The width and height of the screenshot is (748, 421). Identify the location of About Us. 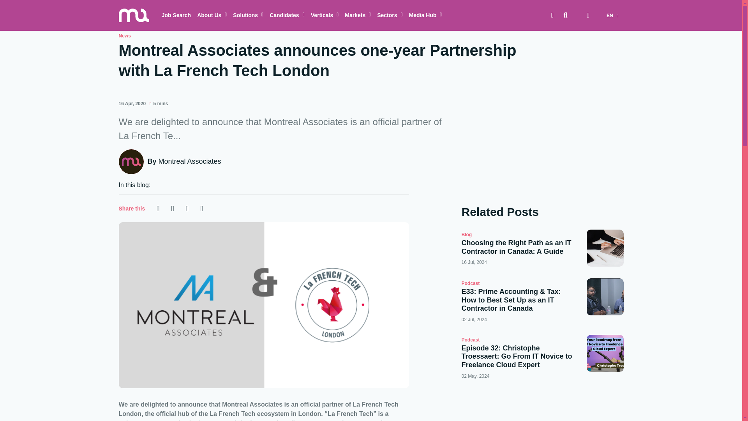
(212, 15).